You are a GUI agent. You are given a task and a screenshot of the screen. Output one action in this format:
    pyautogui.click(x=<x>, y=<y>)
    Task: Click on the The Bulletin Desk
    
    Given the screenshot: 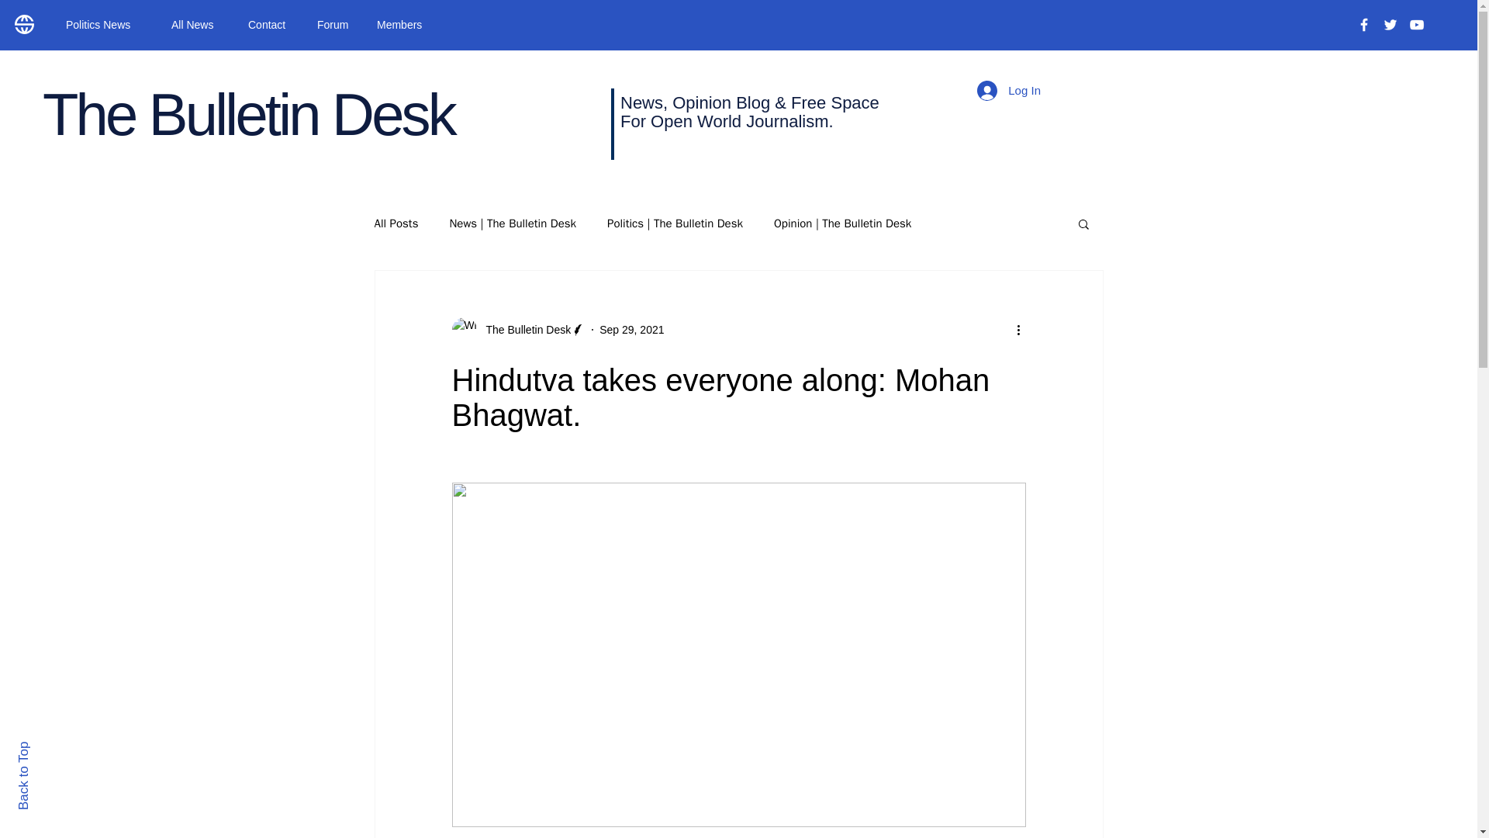 What is the action you would take?
    pyautogui.click(x=518, y=329)
    